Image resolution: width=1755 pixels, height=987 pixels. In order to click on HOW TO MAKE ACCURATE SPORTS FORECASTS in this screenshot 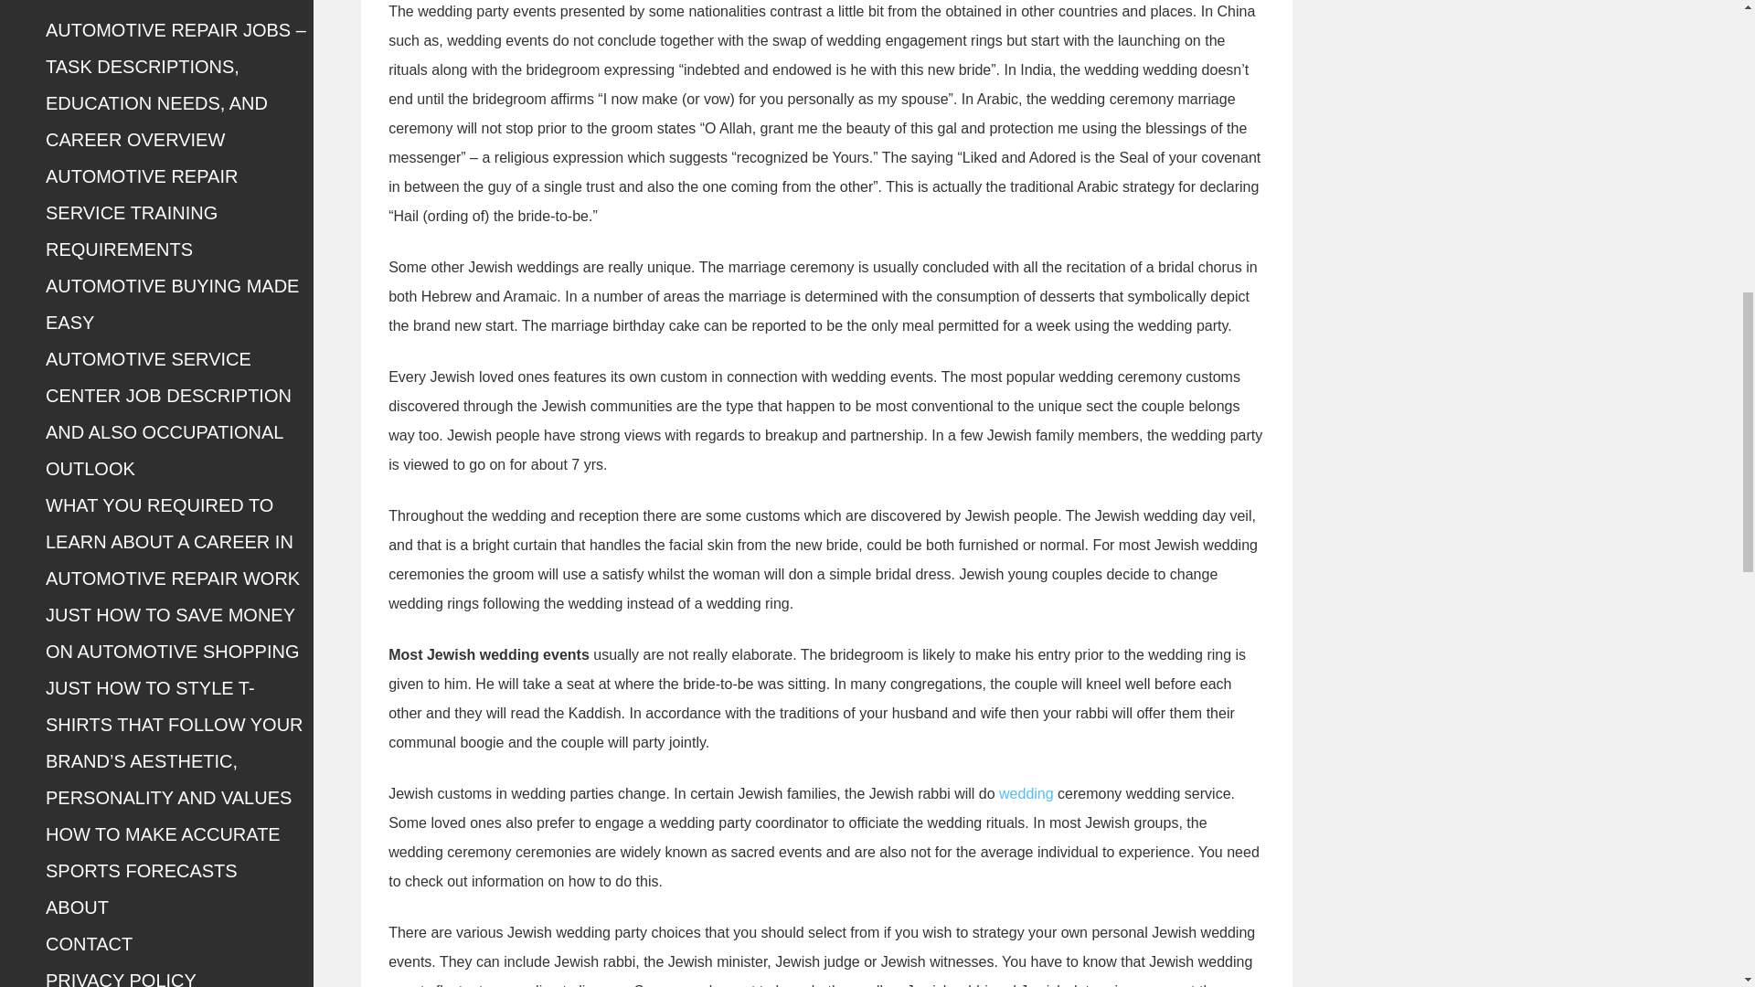, I will do `click(163, 852)`.